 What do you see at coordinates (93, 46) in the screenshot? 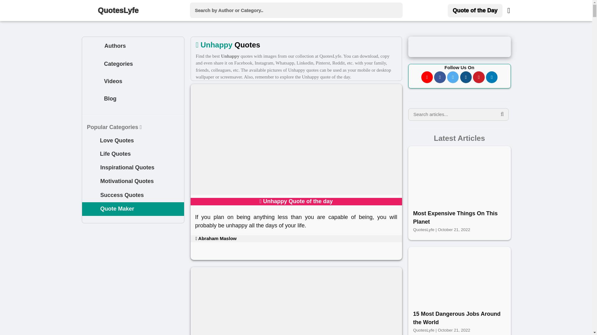
I see `Author` at bounding box center [93, 46].